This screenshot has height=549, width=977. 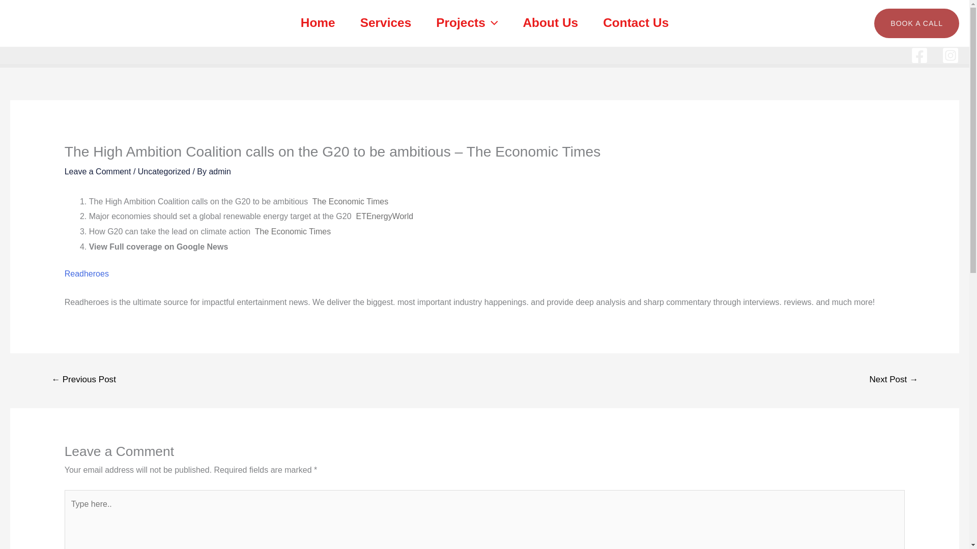 What do you see at coordinates (220, 171) in the screenshot?
I see `admin` at bounding box center [220, 171].